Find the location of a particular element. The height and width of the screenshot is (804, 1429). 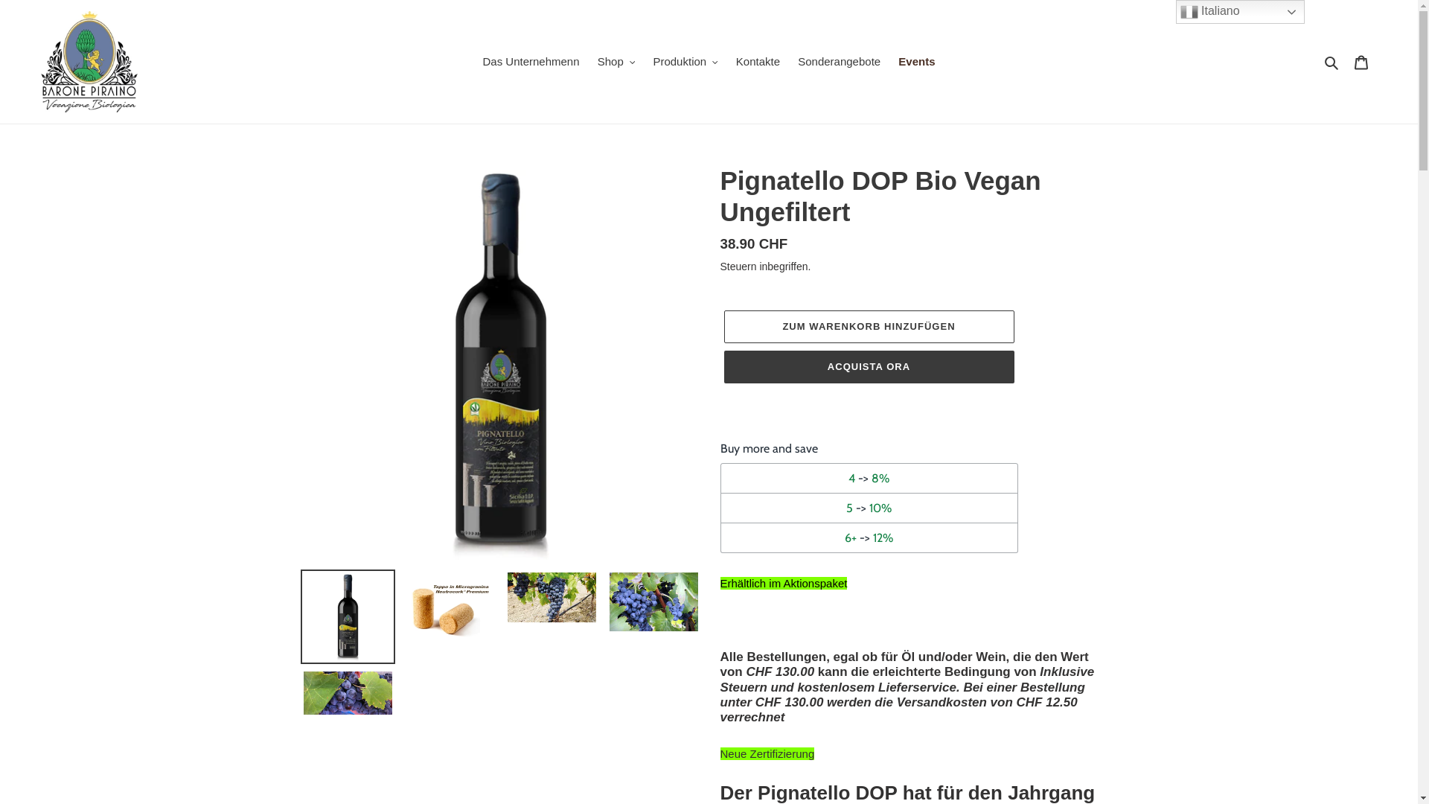

Produktion is located at coordinates (685, 63).